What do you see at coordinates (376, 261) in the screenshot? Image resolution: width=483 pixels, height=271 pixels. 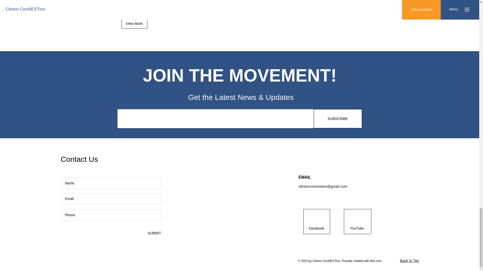 I see `Wix.com` at bounding box center [376, 261].